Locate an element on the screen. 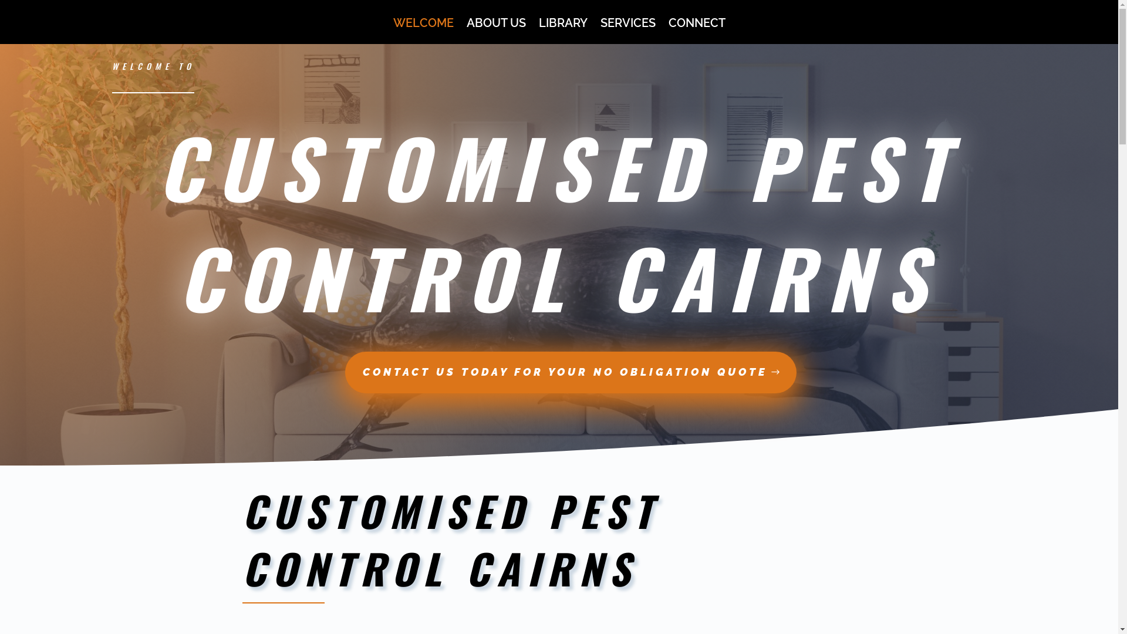  CONTACT US TODAY FOR YOUR NO OBLIGATION QUOTE is located at coordinates (571, 372).